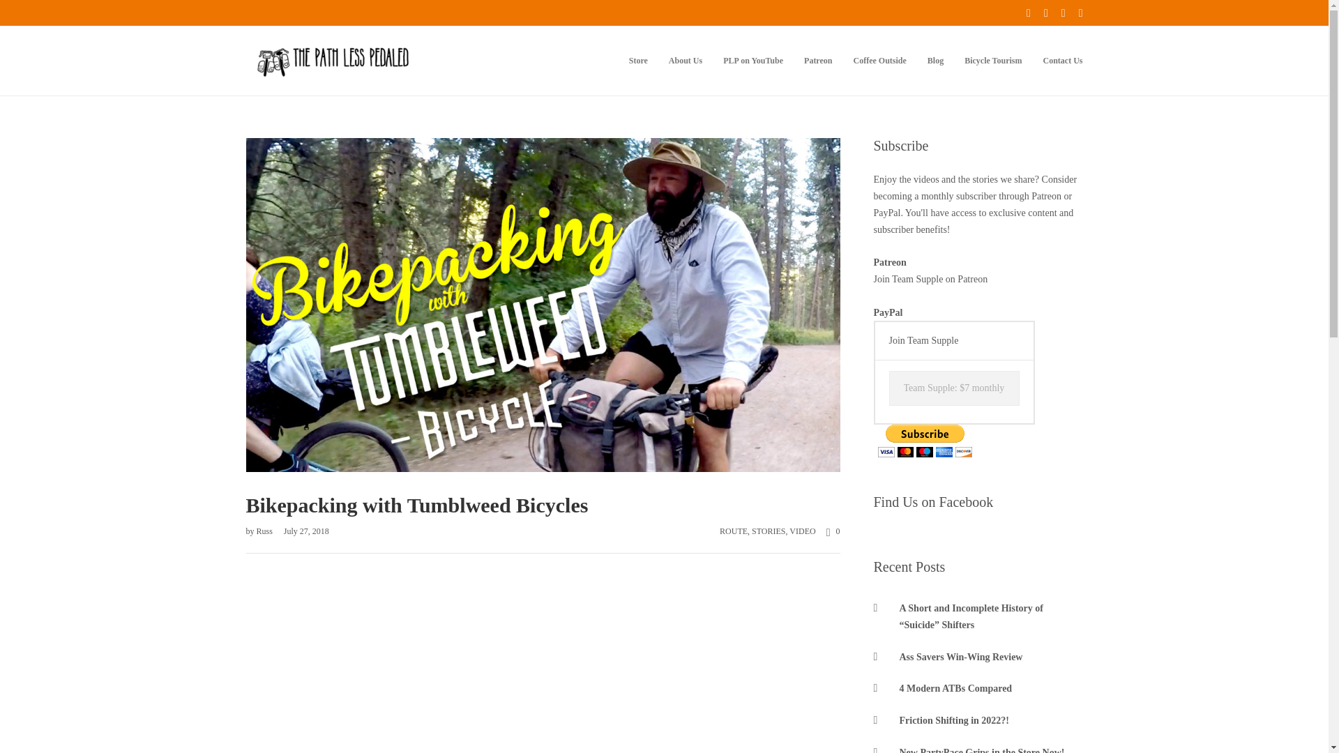 The height and width of the screenshot is (753, 1339). What do you see at coordinates (977, 657) in the screenshot?
I see `Ass Savers Win-Wing Review` at bounding box center [977, 657].